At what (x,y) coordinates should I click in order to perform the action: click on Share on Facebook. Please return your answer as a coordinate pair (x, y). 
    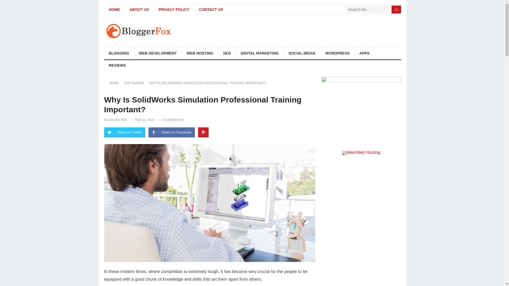
    Looking at the image, I should click on (171, 132).